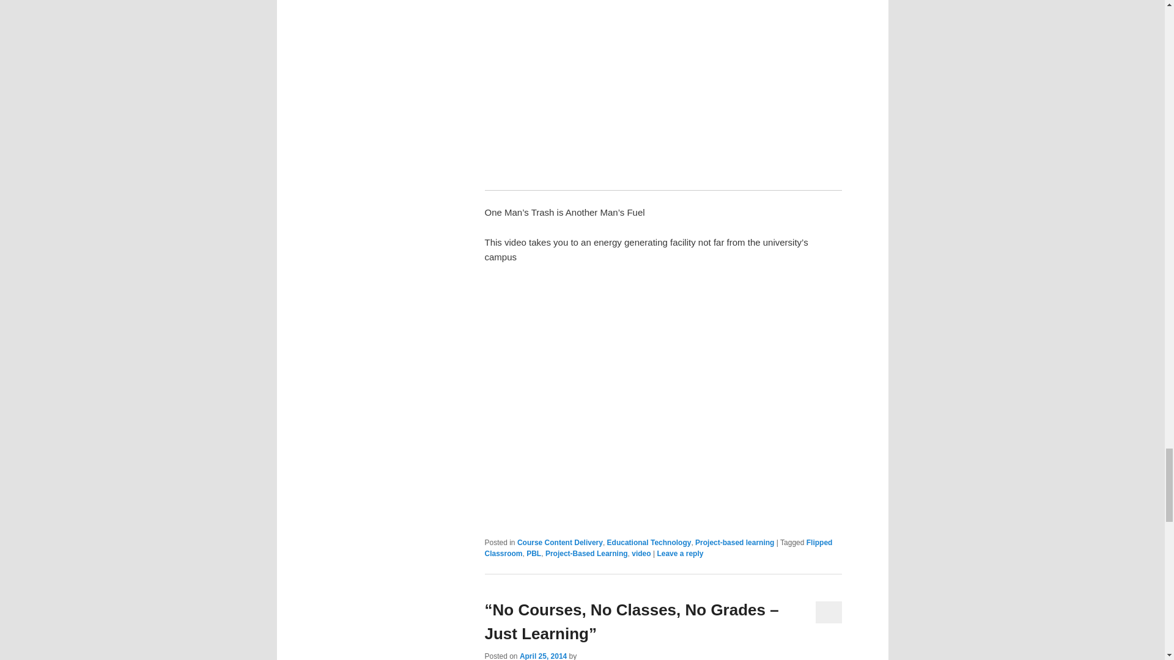  What do you see at coordinates (680, 553) in the screenshot?
I see `Leave a reply` at bounding box center [680, 553].